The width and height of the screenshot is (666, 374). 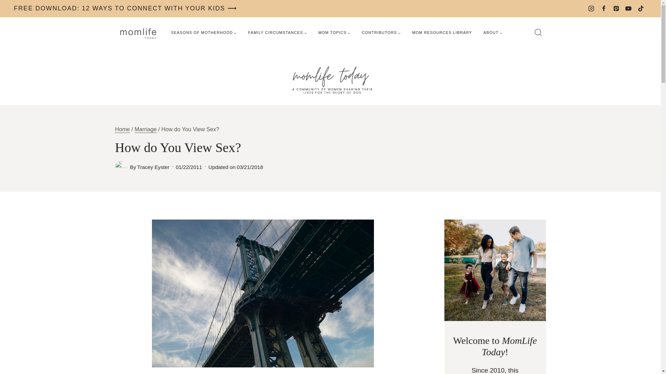 I want to click on FAMILY CIRCUMSTANCES, so click(x=277, y=33).